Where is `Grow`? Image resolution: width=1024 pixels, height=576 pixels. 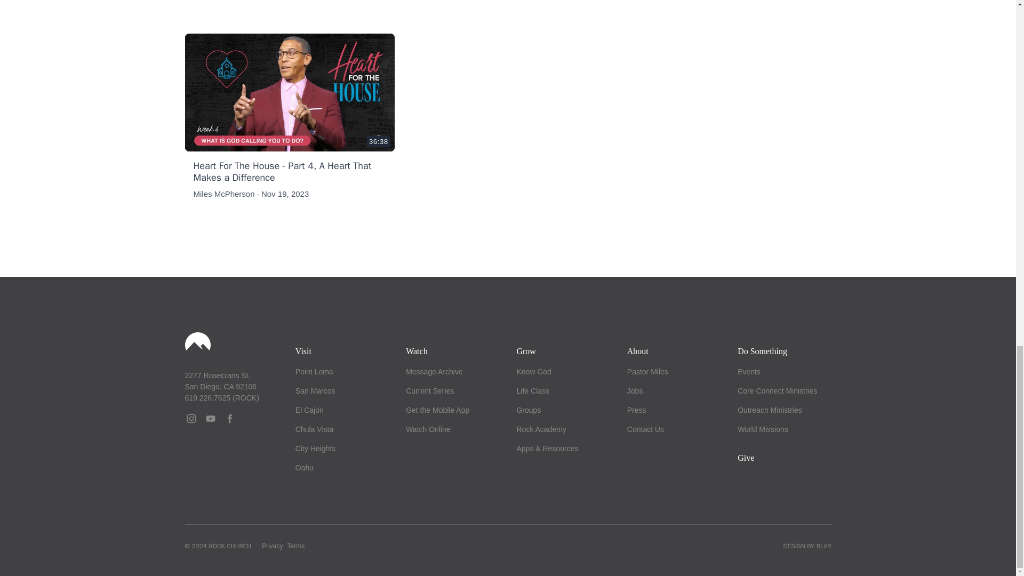
Grow is located at coordinates (526, 351).